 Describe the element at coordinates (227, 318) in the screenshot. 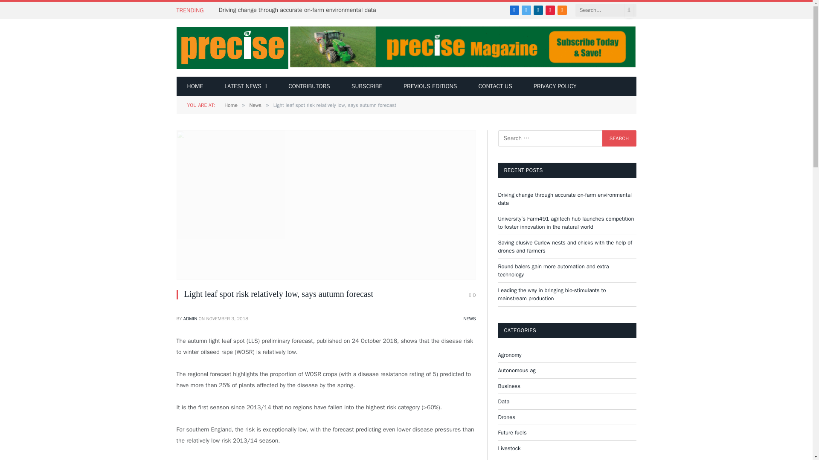

I see `2018-11-03` at that location.